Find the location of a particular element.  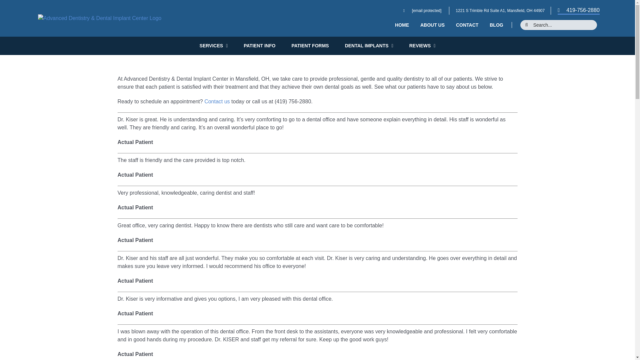

PATIENT FORMS is located at coordinates (310, 46).